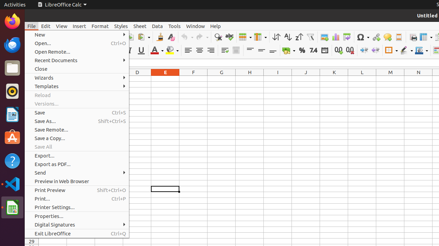 The image size is (439, 246). I want to click on Sort Descending, so click(299, 37).